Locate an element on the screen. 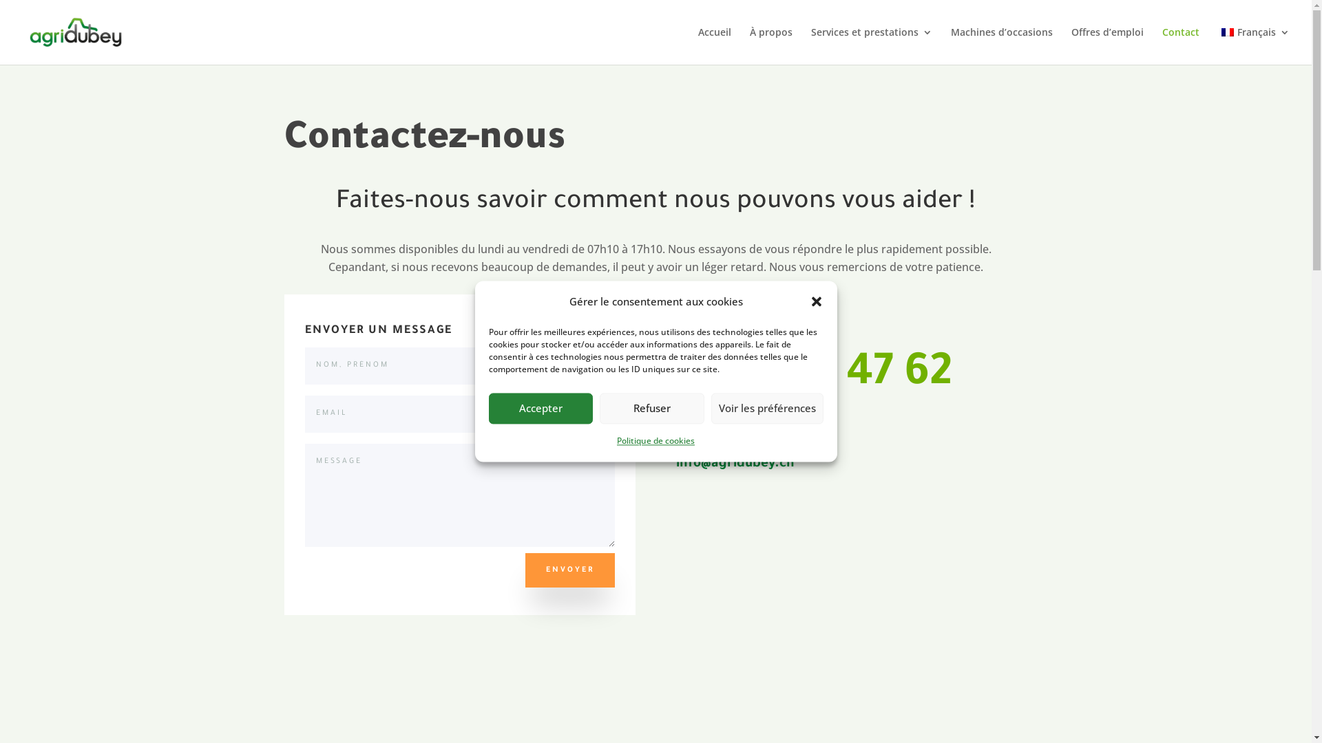 This screenshot has height=743, width=1322. Accueil is located at coordinates (715, 46).